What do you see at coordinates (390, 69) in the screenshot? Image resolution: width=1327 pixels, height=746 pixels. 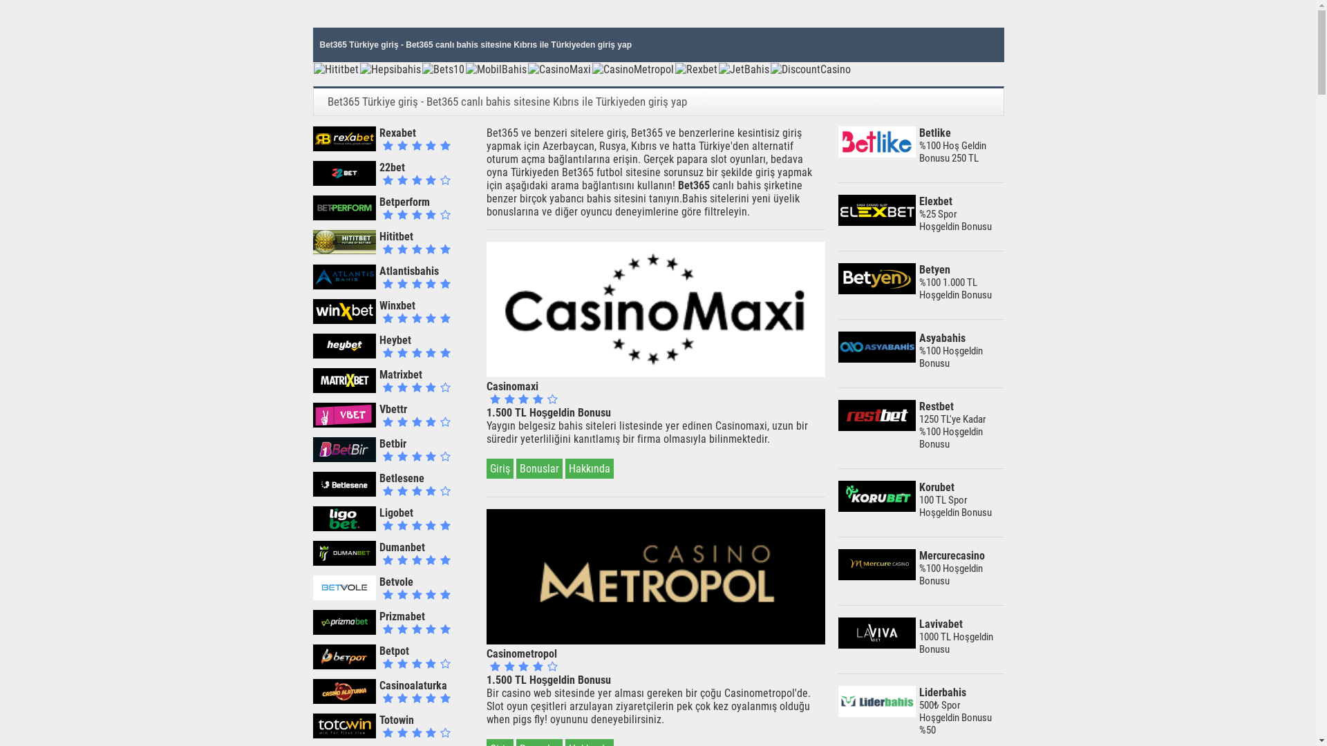 I see `Hepsibahis` at bounding box center [390, 69].